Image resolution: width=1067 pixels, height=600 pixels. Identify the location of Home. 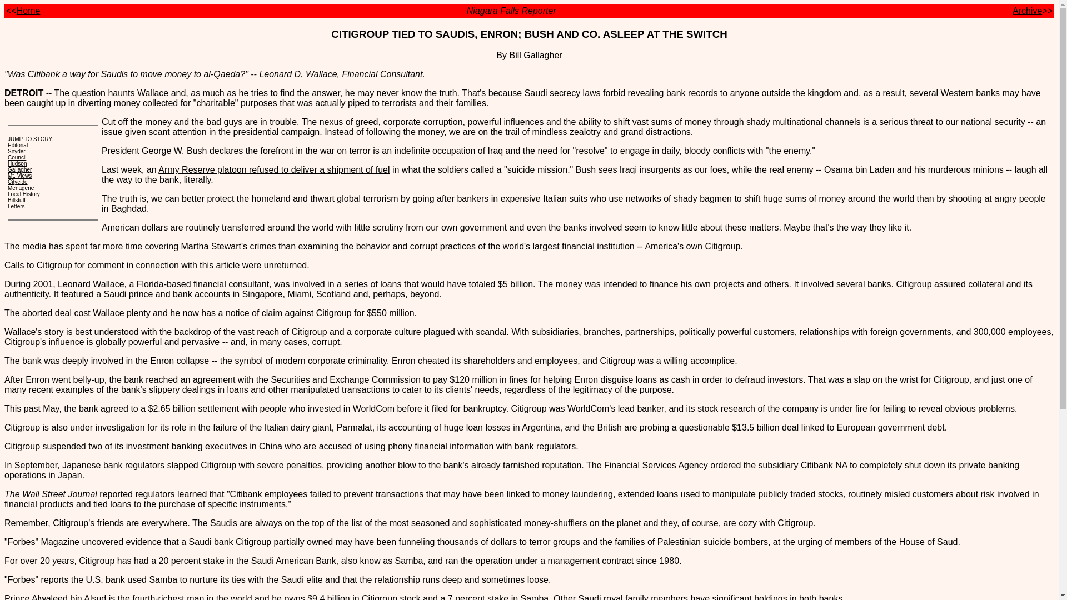
(28, 11).